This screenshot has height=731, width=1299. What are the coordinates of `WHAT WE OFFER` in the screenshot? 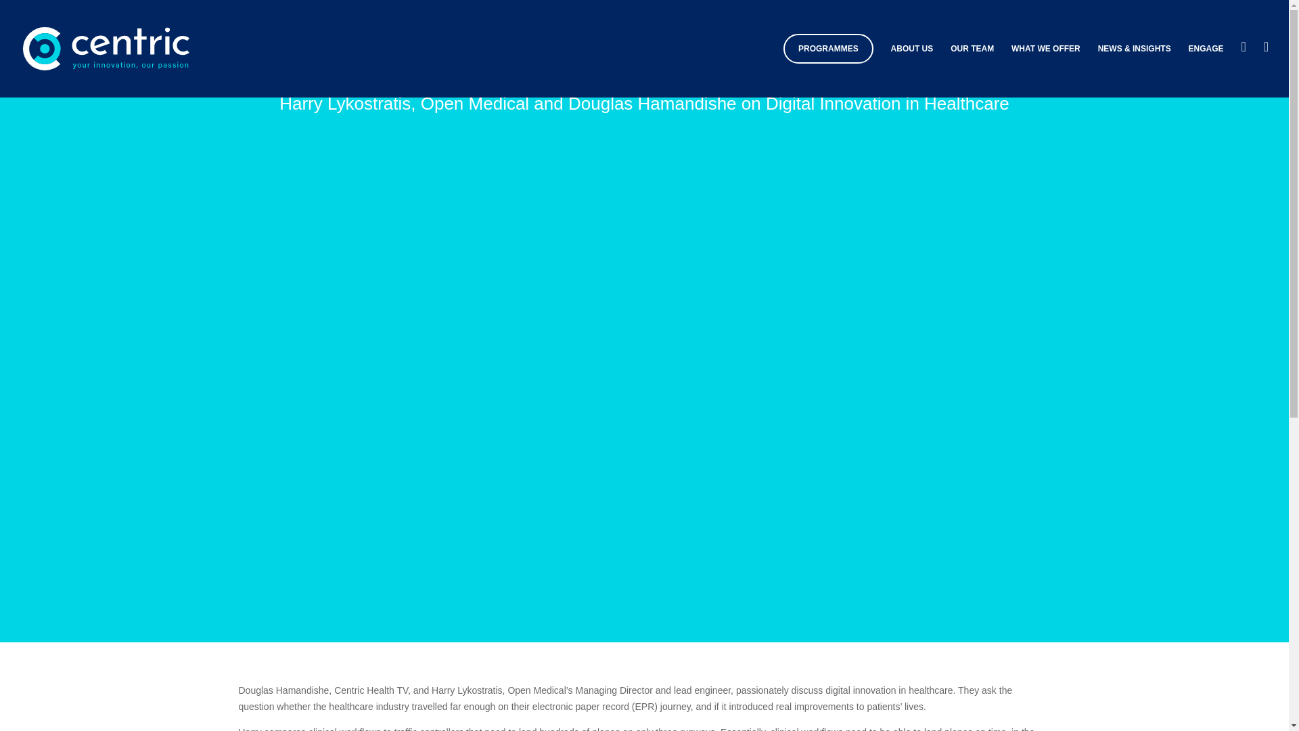 It's located at (1046, 48).